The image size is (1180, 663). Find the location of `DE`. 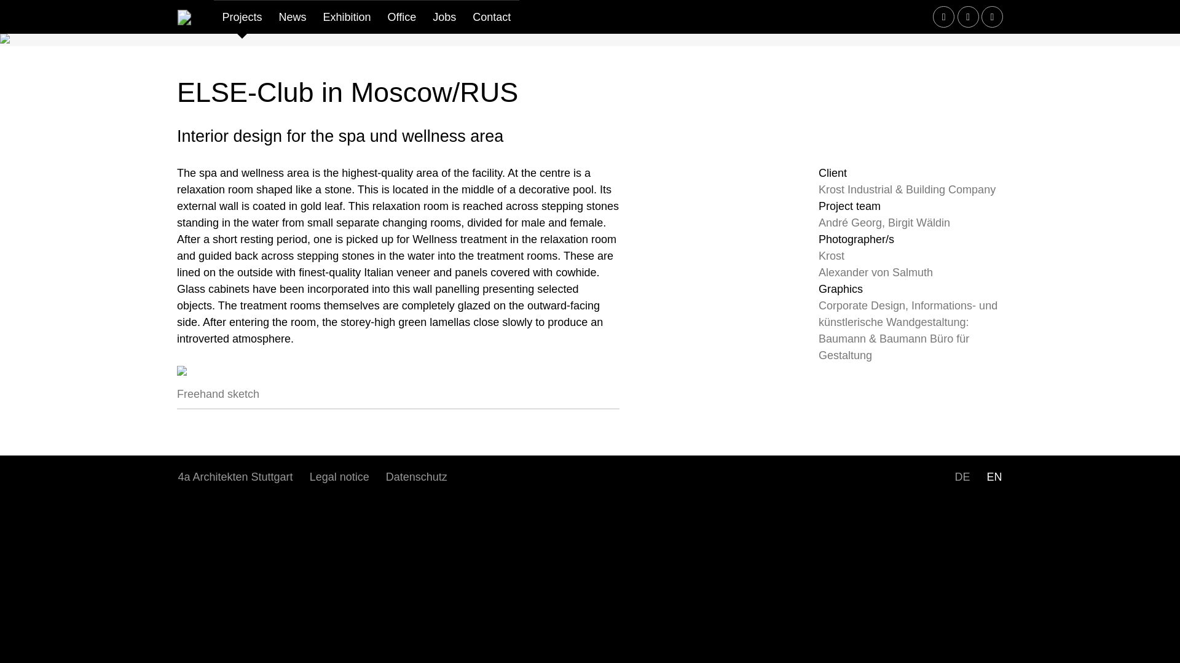

DE is located at coordinates (962, 476).